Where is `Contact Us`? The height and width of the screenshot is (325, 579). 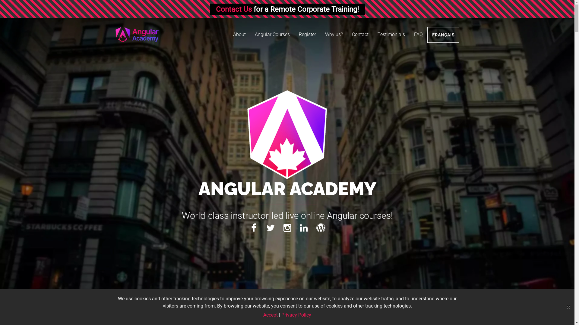 Contact Us is located at coordinates (234, 9).